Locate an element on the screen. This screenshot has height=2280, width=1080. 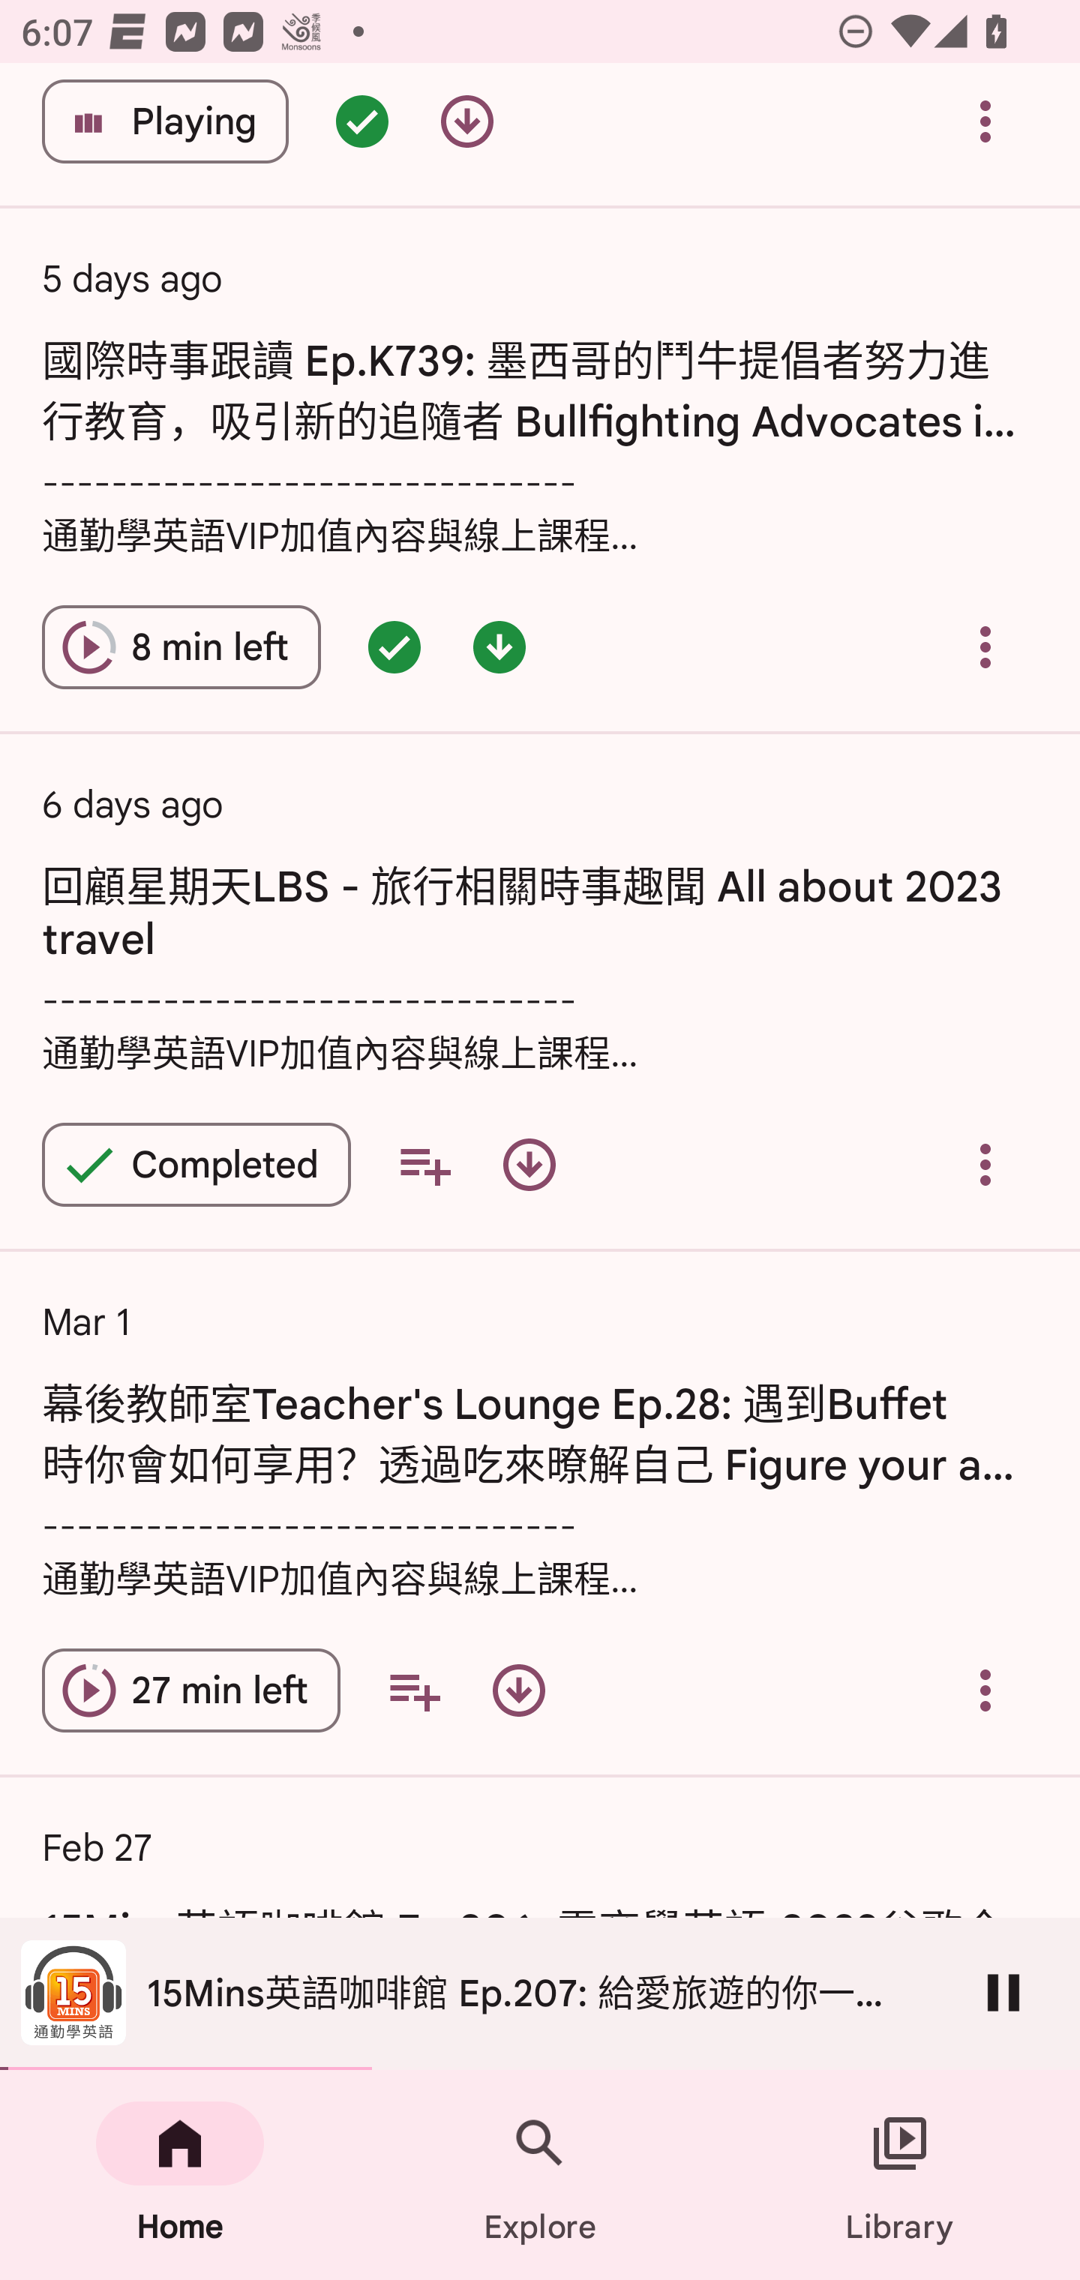
Add to your queue is located at coordinates (414, 1690).